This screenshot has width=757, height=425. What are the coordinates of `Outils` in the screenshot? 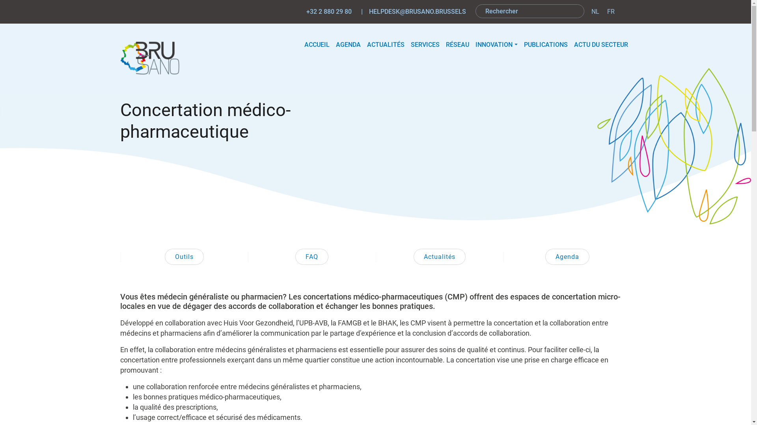 It's located at (185, 257).